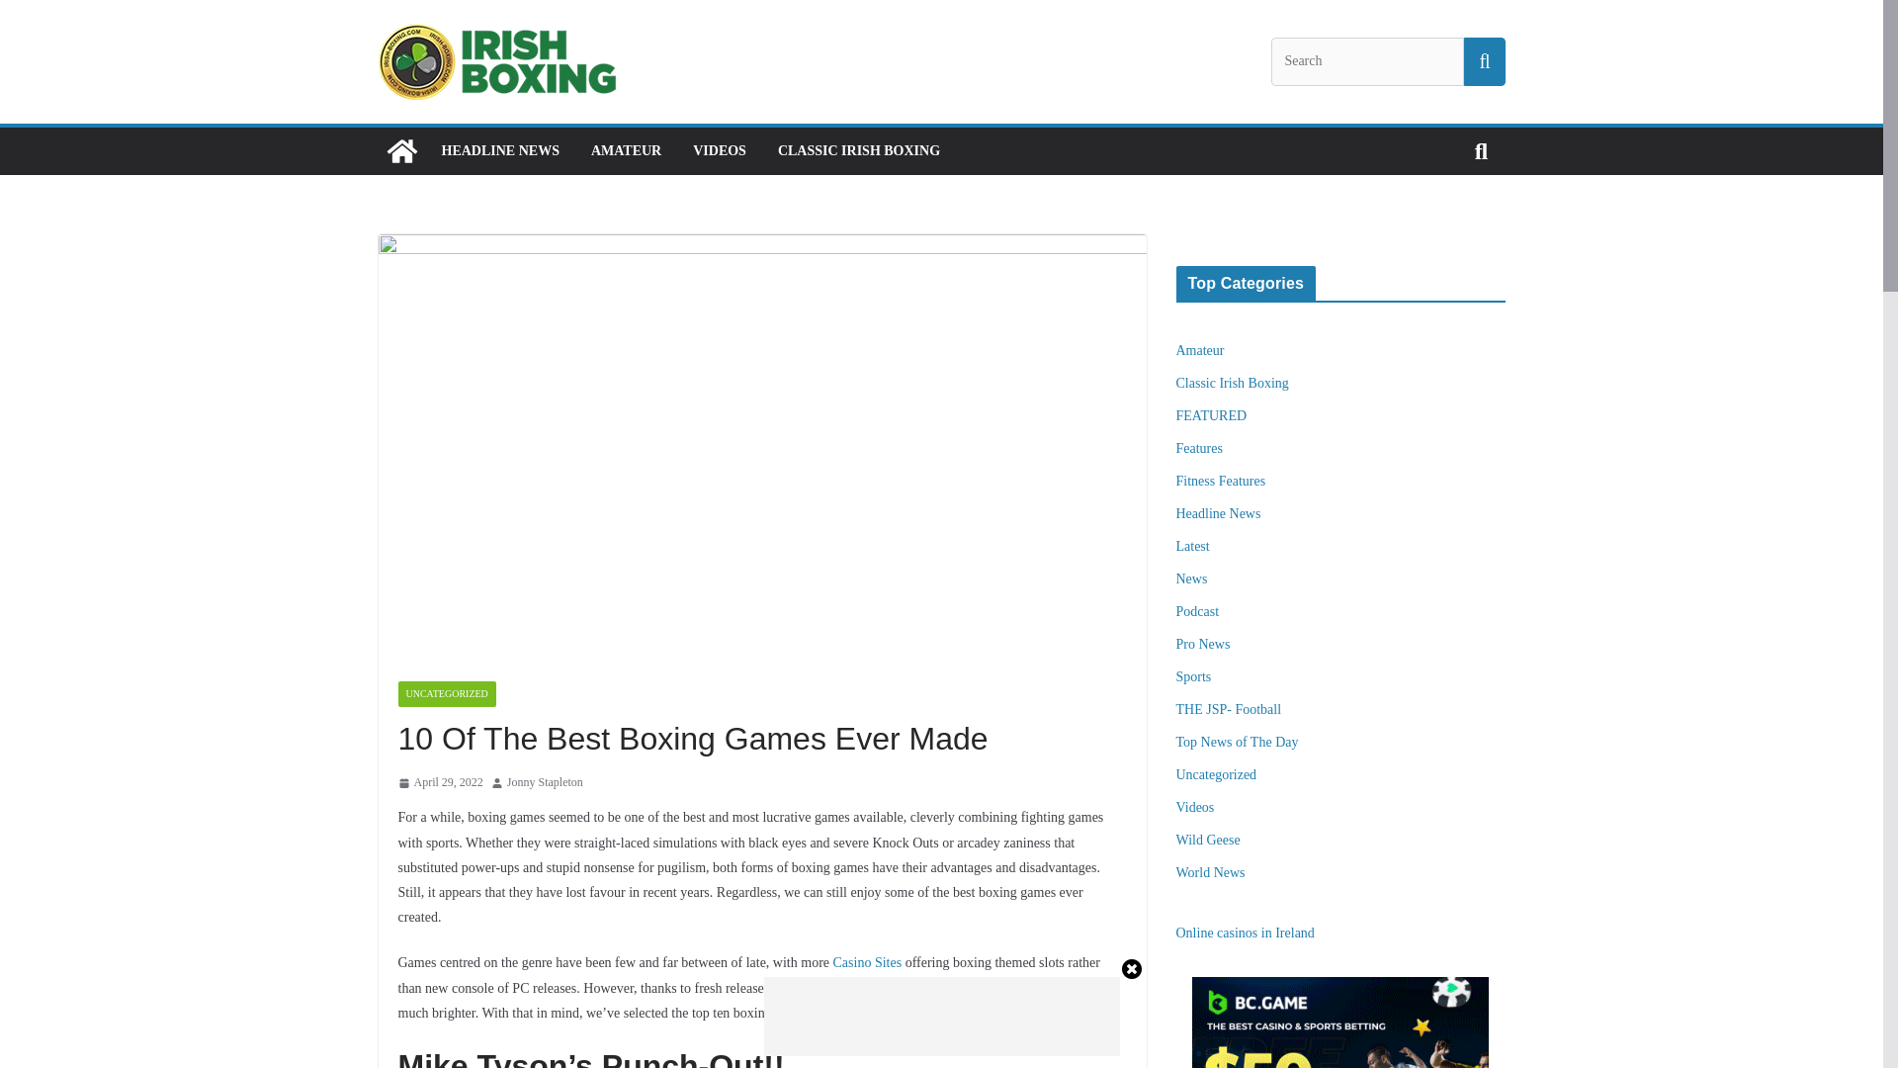 The height and width of the screenshot is (1068, 1898). What do you see at coordinates (1194, 676) in the screenshot?
I see `Sports` at bounding box center [1194, 676].